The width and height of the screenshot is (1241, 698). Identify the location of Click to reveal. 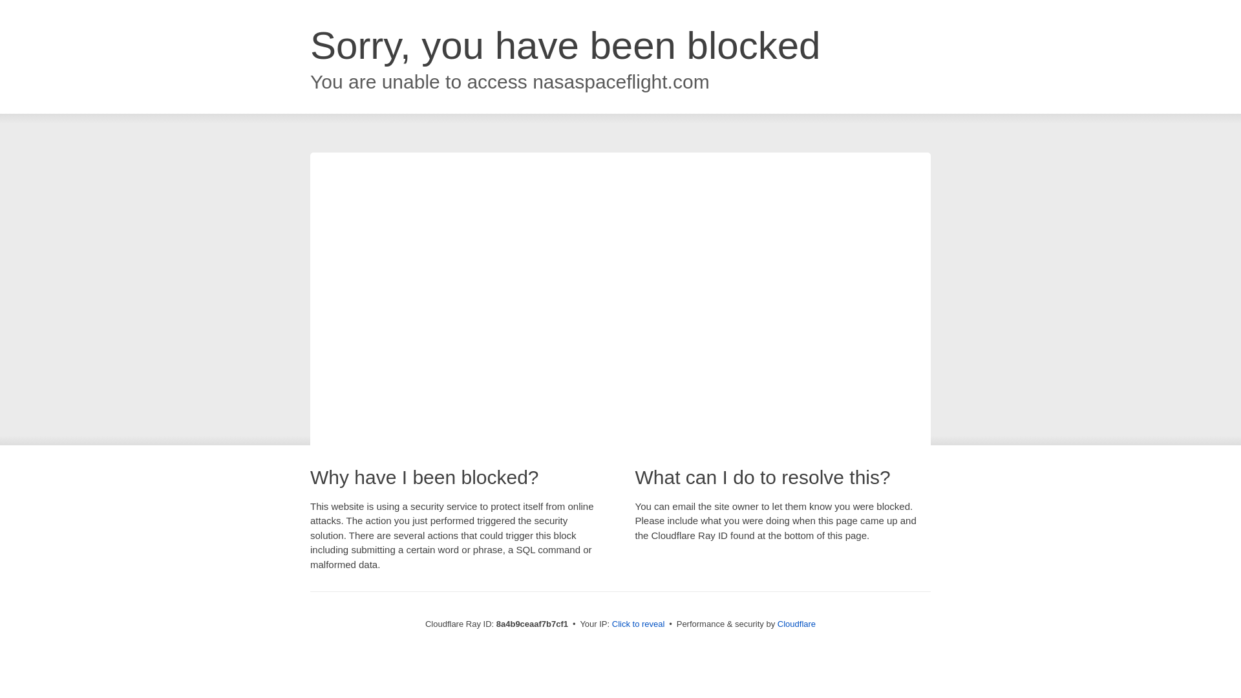
(639, 624).